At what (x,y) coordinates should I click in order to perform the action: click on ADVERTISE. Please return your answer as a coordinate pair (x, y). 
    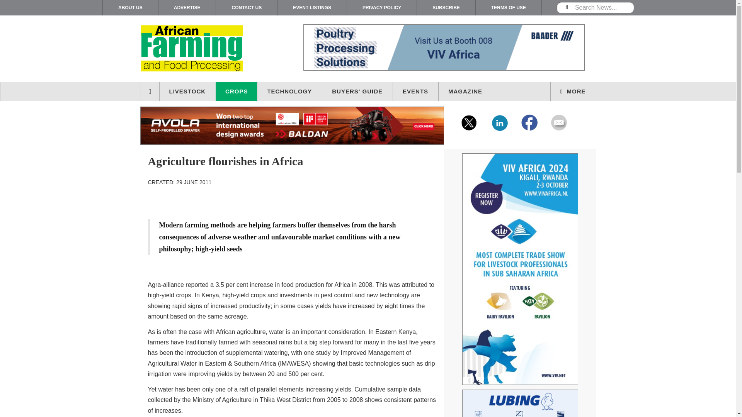
    Looking at the image, I should click on (187, 8).